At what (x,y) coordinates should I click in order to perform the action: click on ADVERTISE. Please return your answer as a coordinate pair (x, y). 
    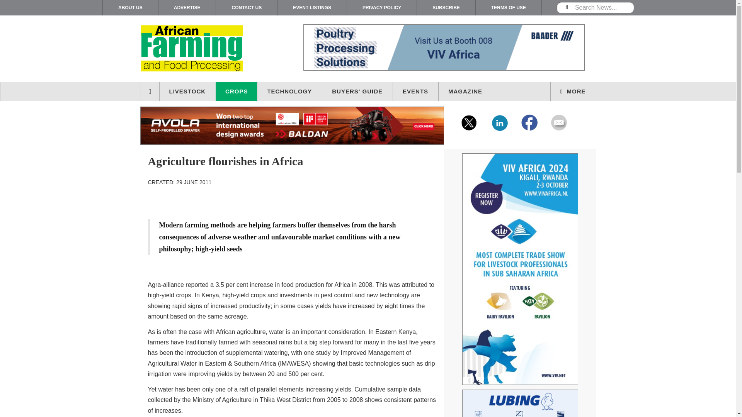
    Looking at the image, I should click on (187, 8).